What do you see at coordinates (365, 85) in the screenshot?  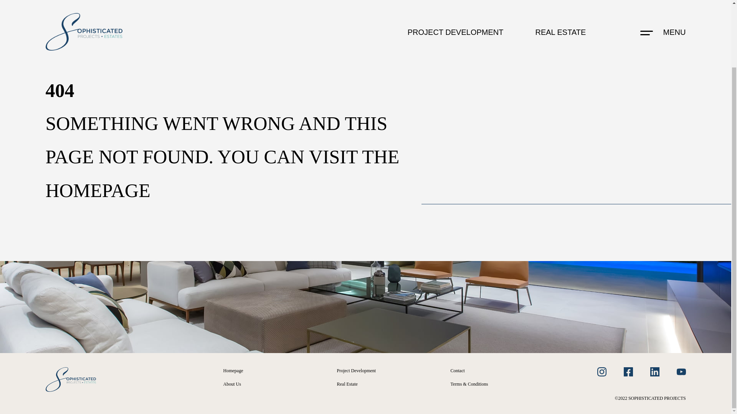 I see `SEARCH` at bounding box center [365, 85].